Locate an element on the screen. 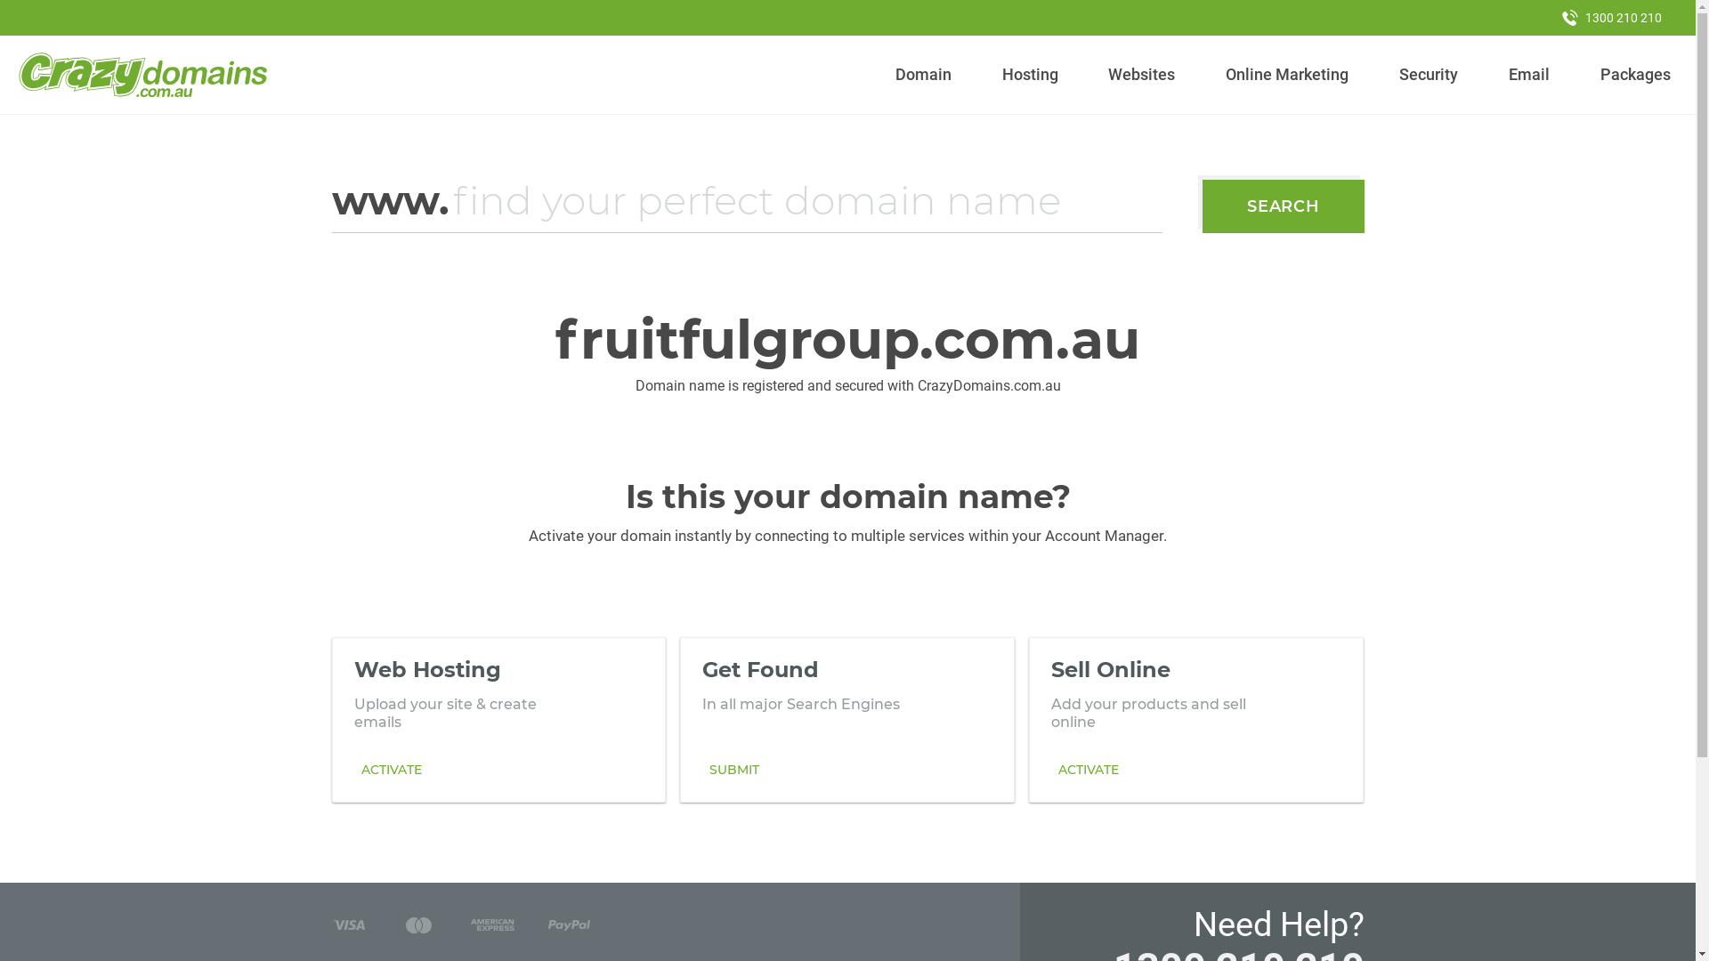  Sell Online
Add your products and sell online
ACTIVATE is located at coordinates (1196, 720).